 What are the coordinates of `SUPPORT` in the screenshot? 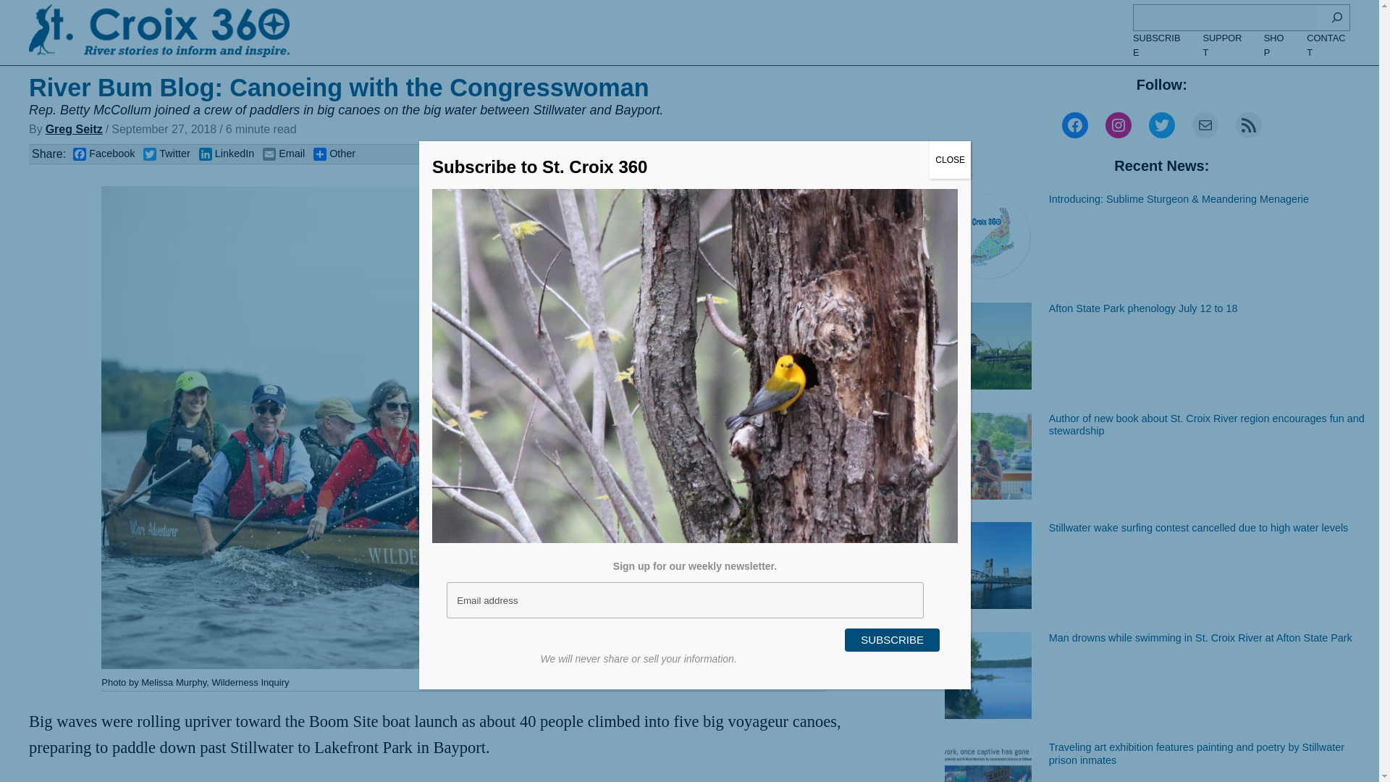 It's located at (1223, 46).